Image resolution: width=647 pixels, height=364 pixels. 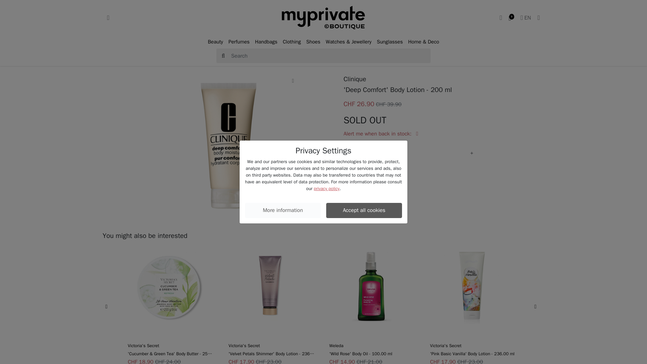 What do you see at coordinates (526, 18) in the screenshot?
I see `EN` at bounding box center [526, 18].